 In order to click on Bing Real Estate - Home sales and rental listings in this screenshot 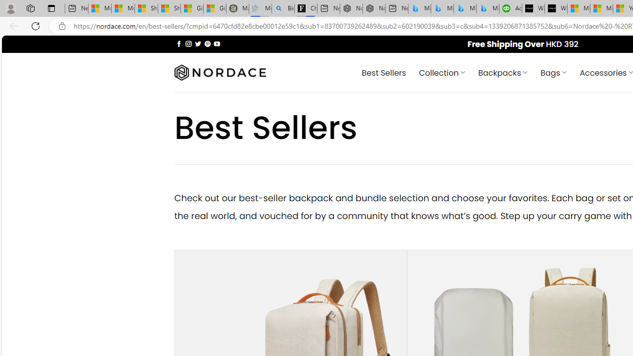, I will do `click(283, 9)`.